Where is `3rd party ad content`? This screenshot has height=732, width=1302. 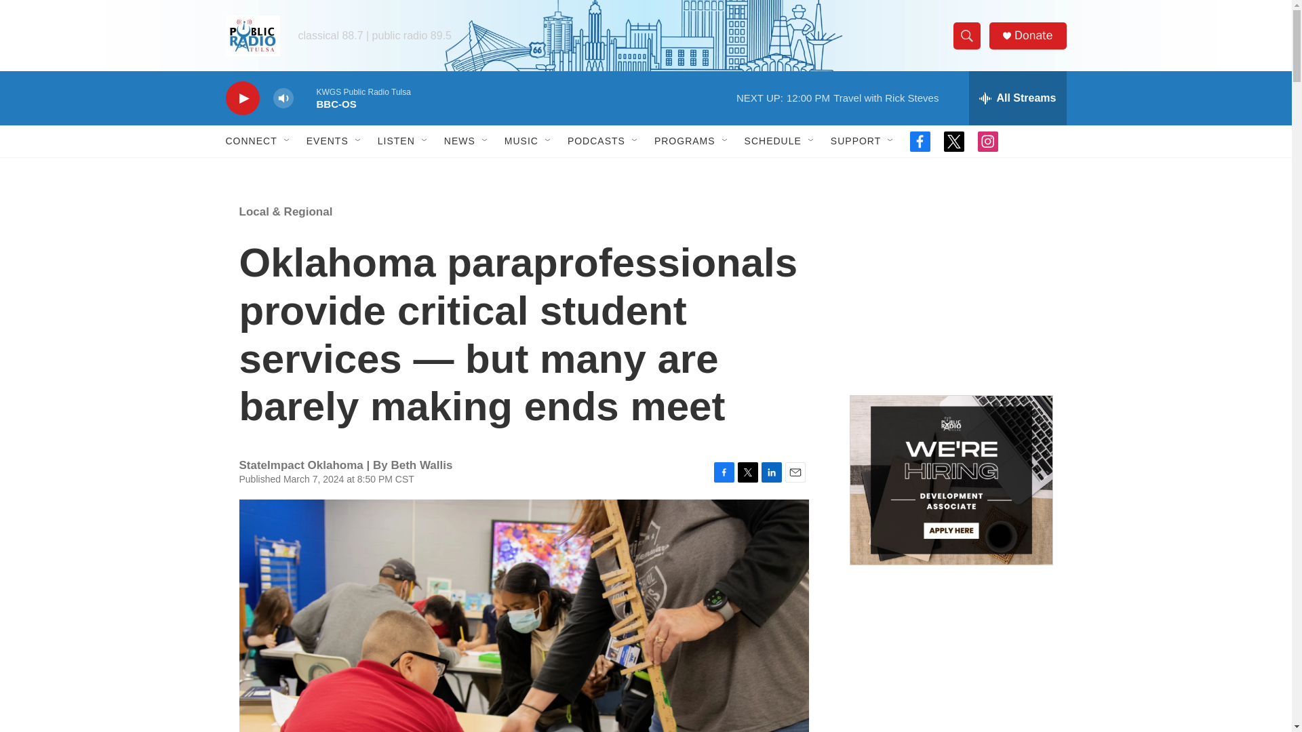
3rd party ad content is located at coordinates (950, 283).